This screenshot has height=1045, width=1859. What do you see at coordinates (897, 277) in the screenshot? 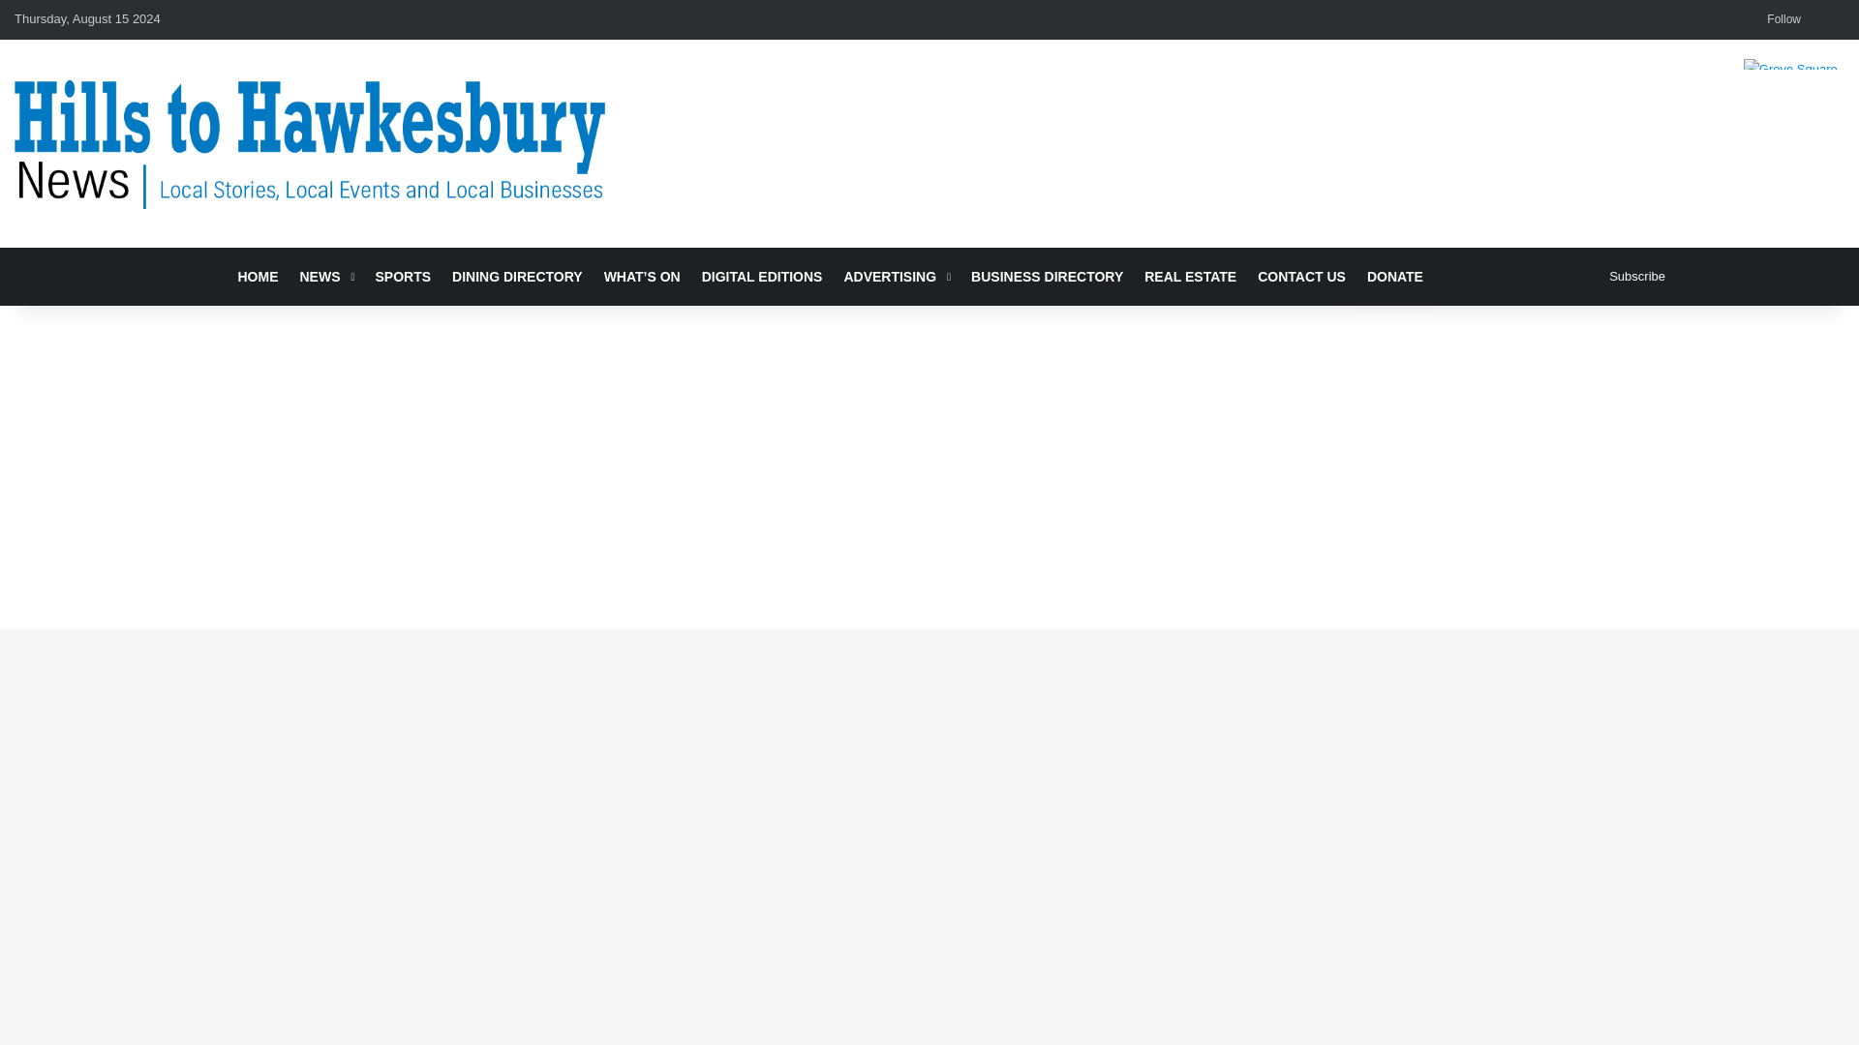
I see `ADVERTISING` at bounding box center [897, 277].